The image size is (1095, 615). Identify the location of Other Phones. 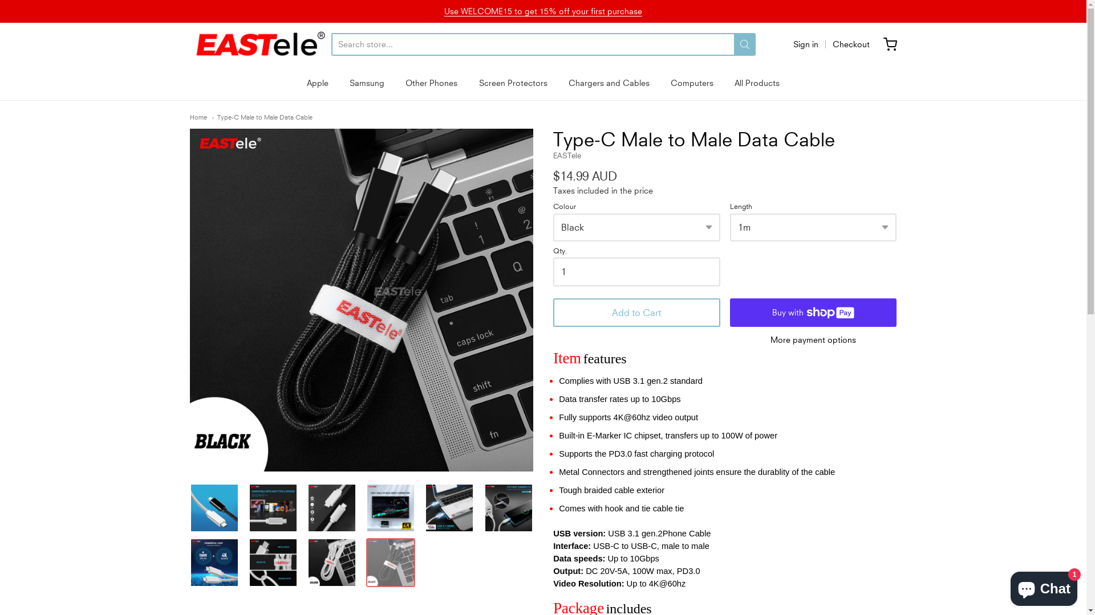
(431, 83).